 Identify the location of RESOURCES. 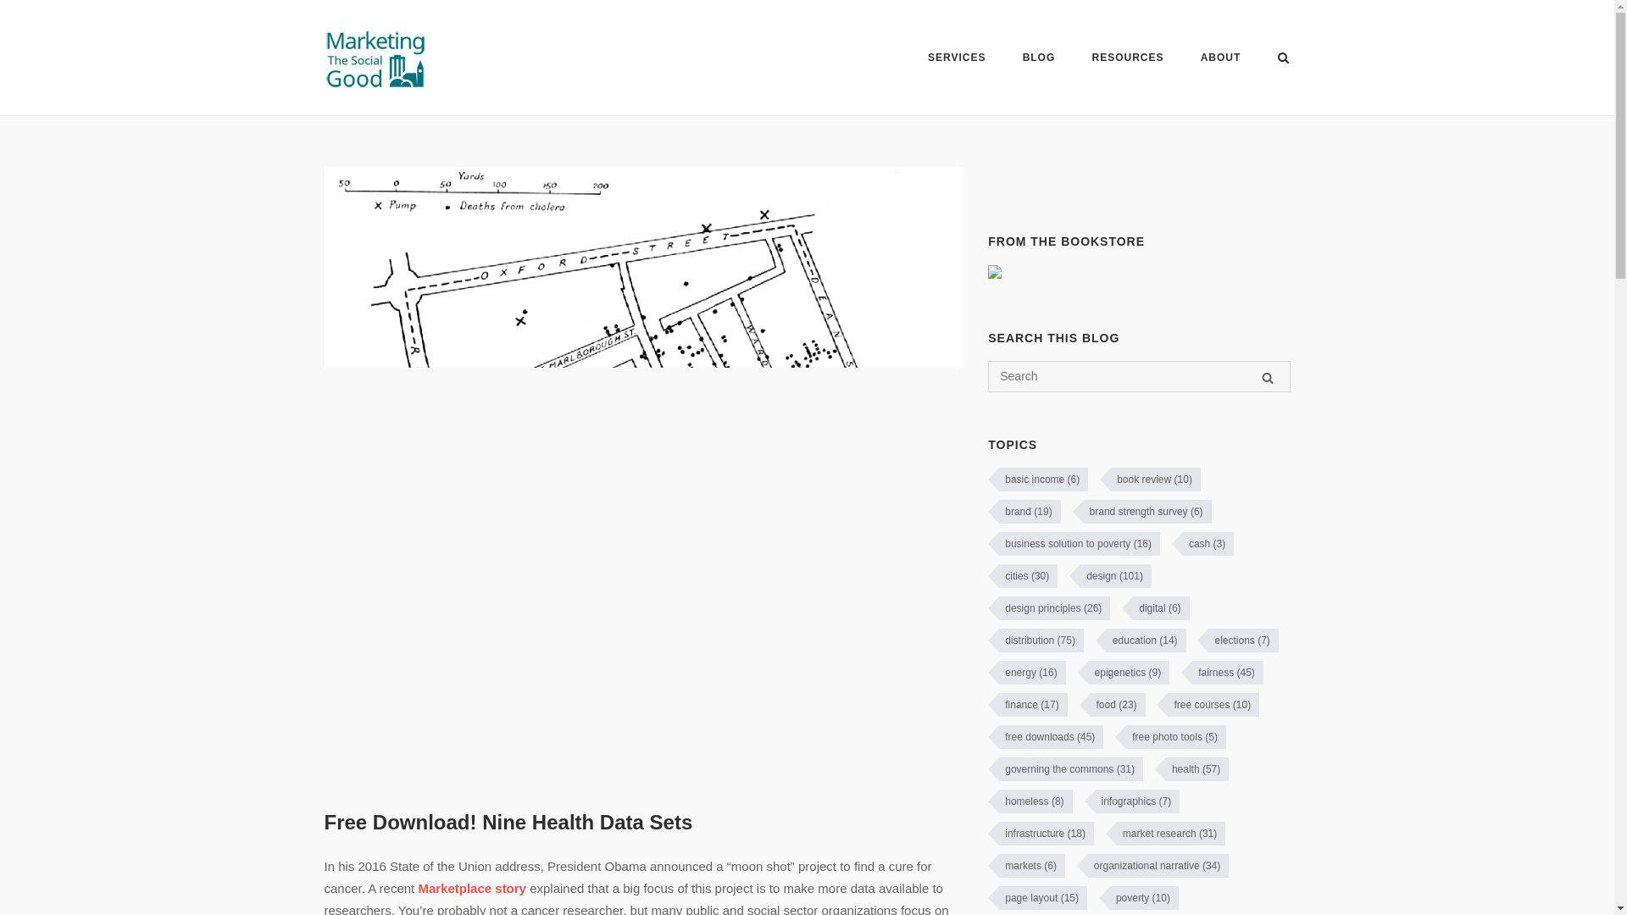
(1127, 59).